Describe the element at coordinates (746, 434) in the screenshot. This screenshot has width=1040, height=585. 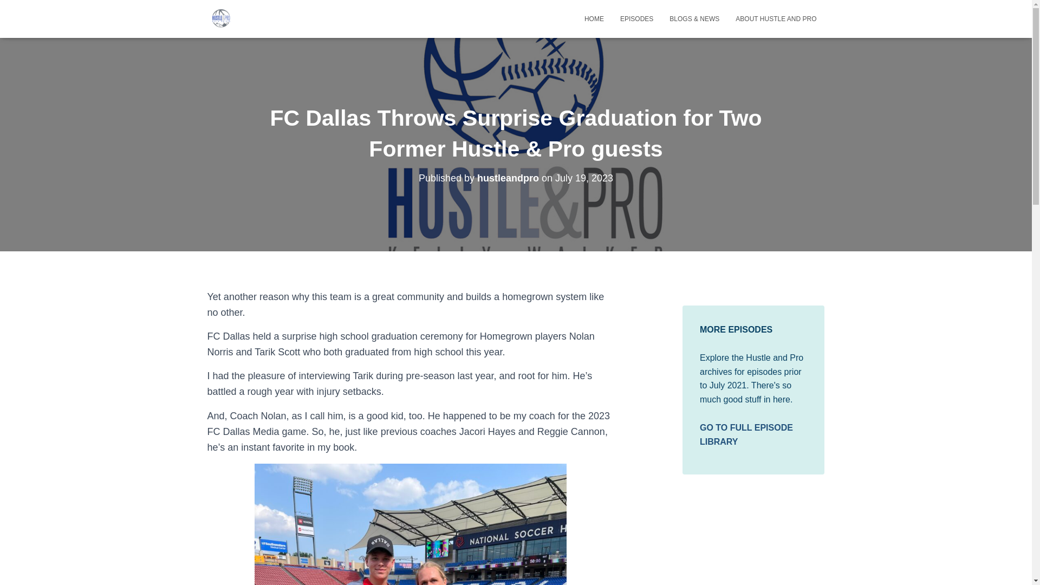
I see `GO TO FULL EPISODE LIBRARY` at that location.